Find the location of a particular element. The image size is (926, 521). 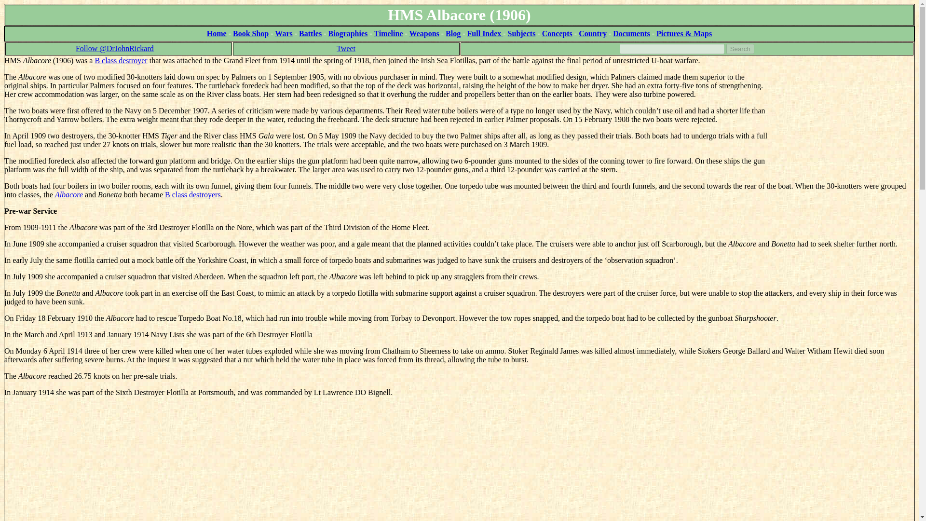

Albacore is located at coordinates (68, 194).